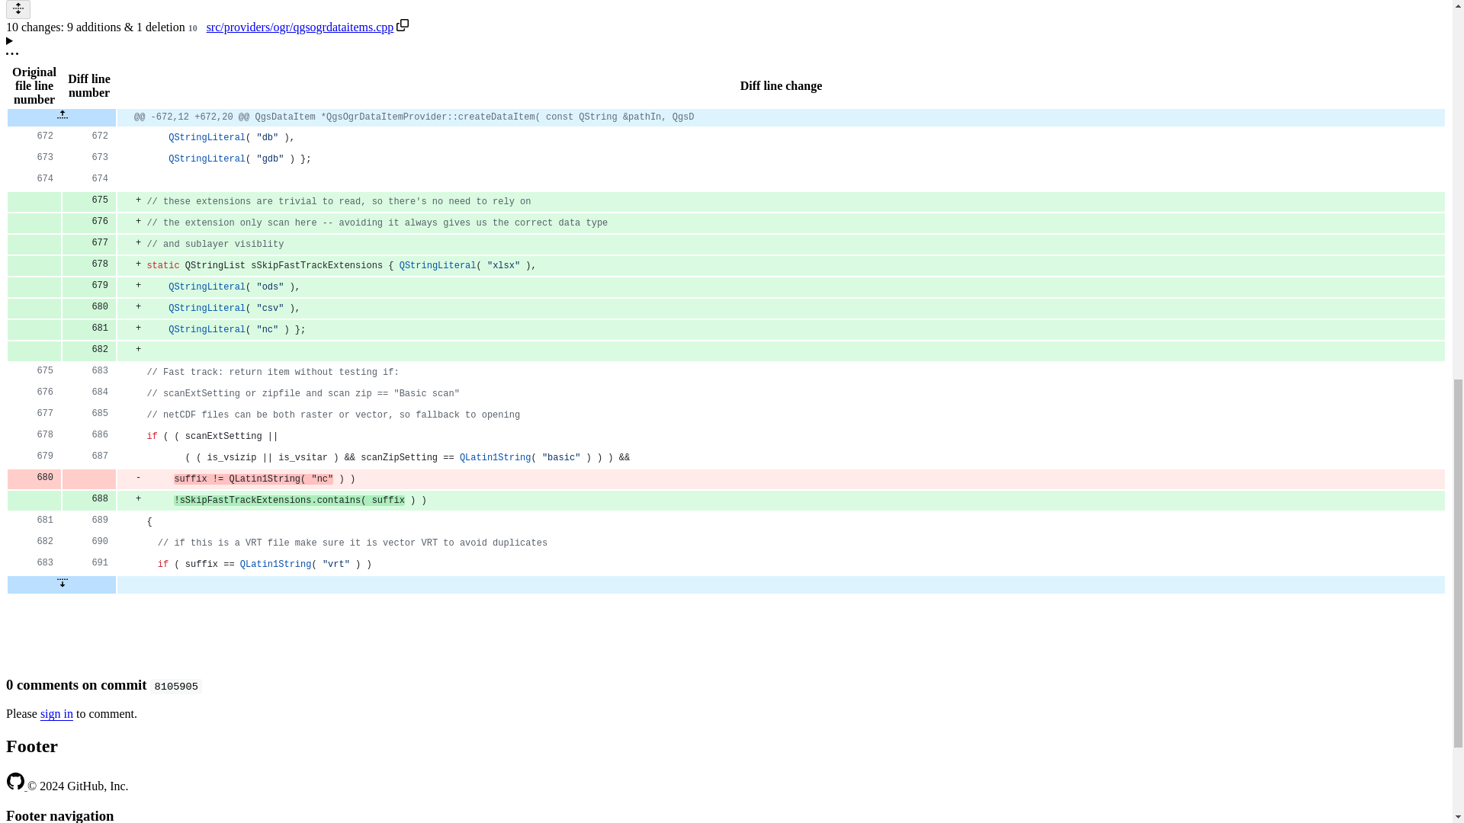 Image resolution: width=1464 pixels, height=823 pixels. What do you see at coordinates (17, 786) in the screenshot?
I see `GitHub` at bounding box center [17, 786].